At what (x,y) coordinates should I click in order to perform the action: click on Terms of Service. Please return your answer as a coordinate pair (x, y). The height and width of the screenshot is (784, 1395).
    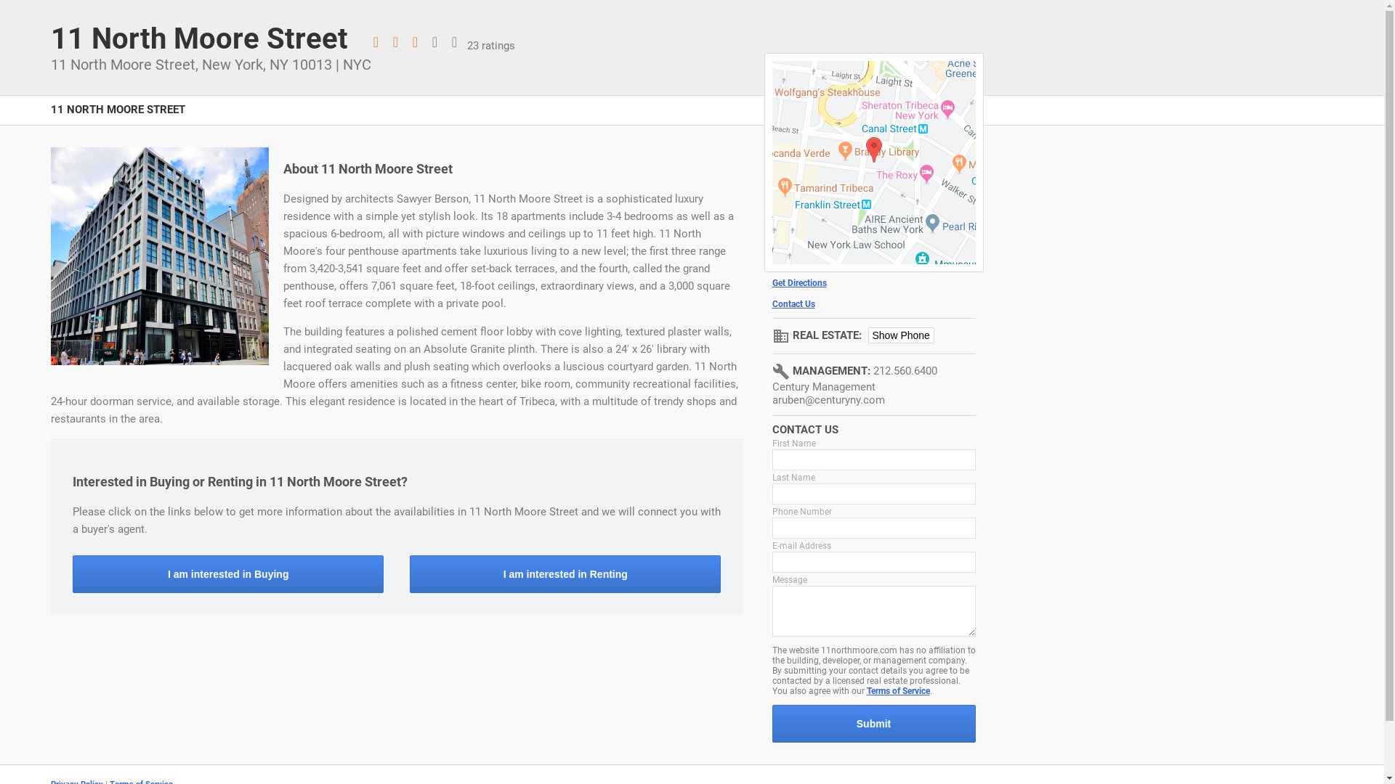
    Looking at the image, I should click on (898, 691).